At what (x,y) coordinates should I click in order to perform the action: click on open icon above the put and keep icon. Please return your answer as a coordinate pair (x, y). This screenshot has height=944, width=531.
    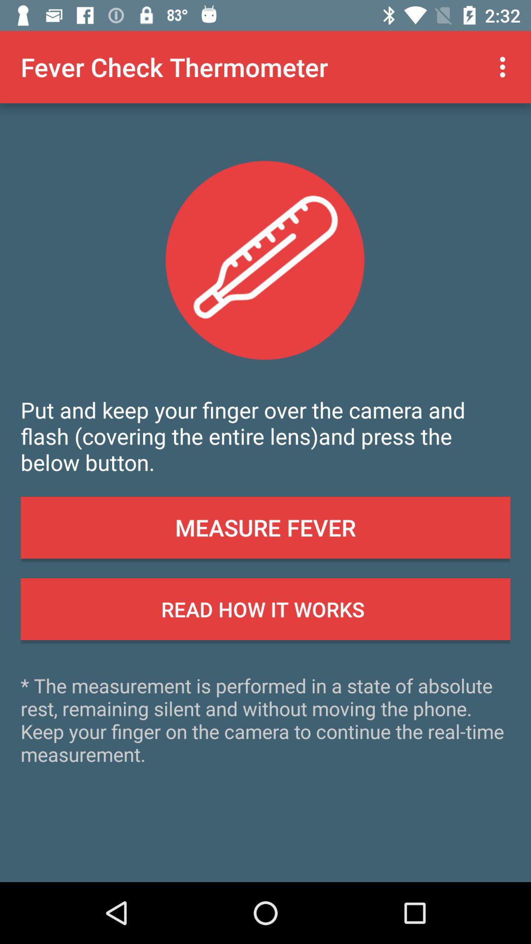
    Looking at the image, I should click on (505, 67).